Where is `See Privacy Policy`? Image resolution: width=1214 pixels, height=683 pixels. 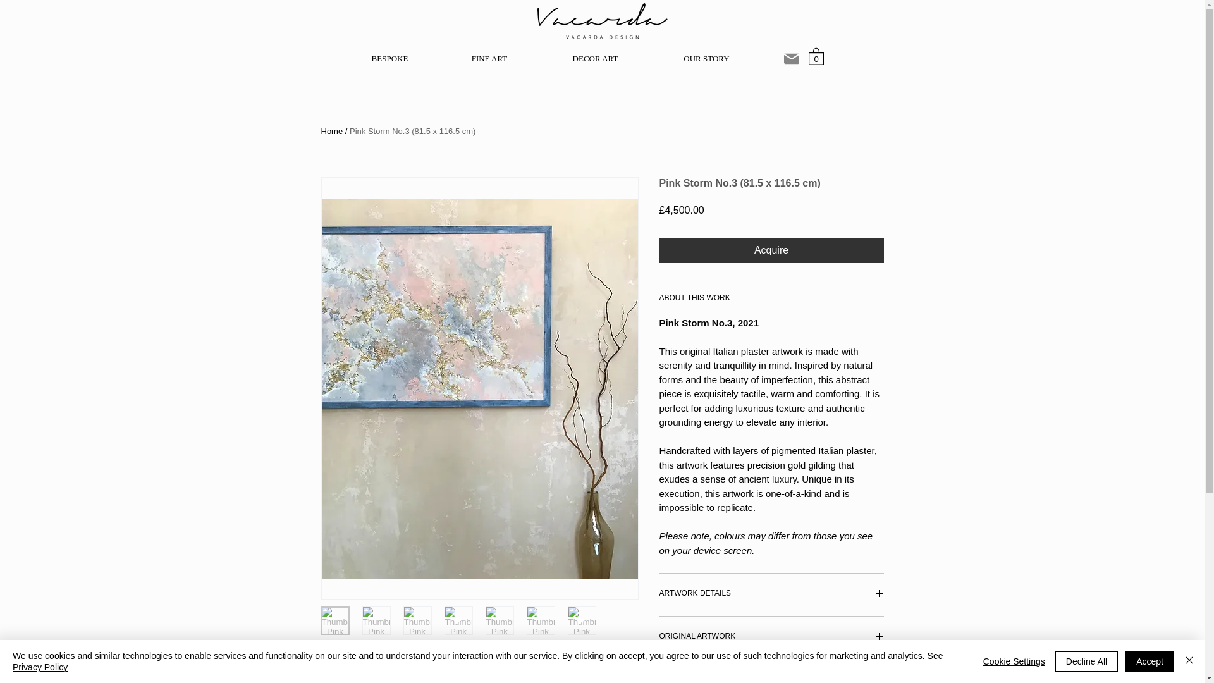
See Privacy Policy is located at coordinates (477, 661).